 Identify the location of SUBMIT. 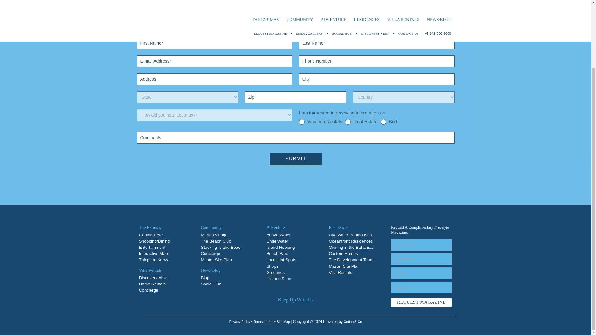
(296, 159).